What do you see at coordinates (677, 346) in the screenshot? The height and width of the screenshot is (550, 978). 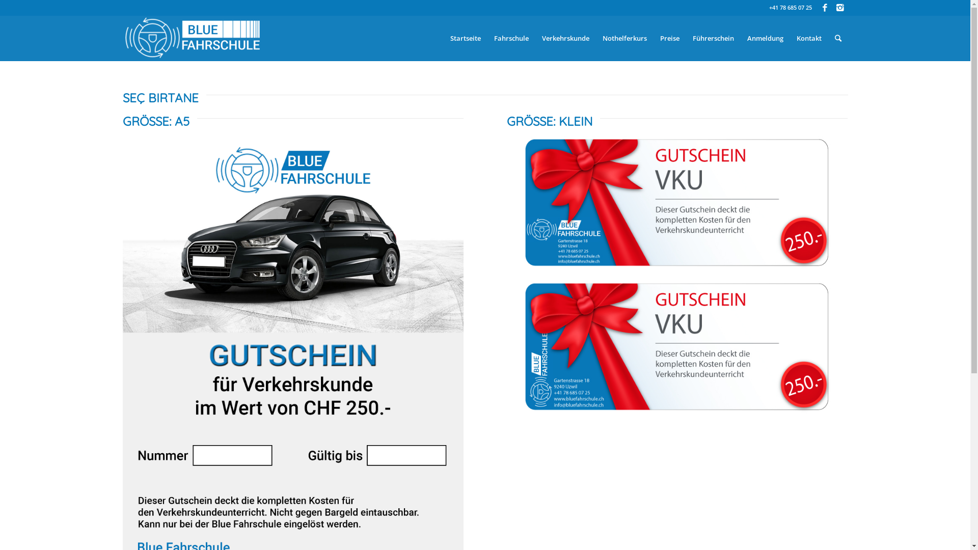 I see `gutschein_small2_02` at bounding box center [677, 346].